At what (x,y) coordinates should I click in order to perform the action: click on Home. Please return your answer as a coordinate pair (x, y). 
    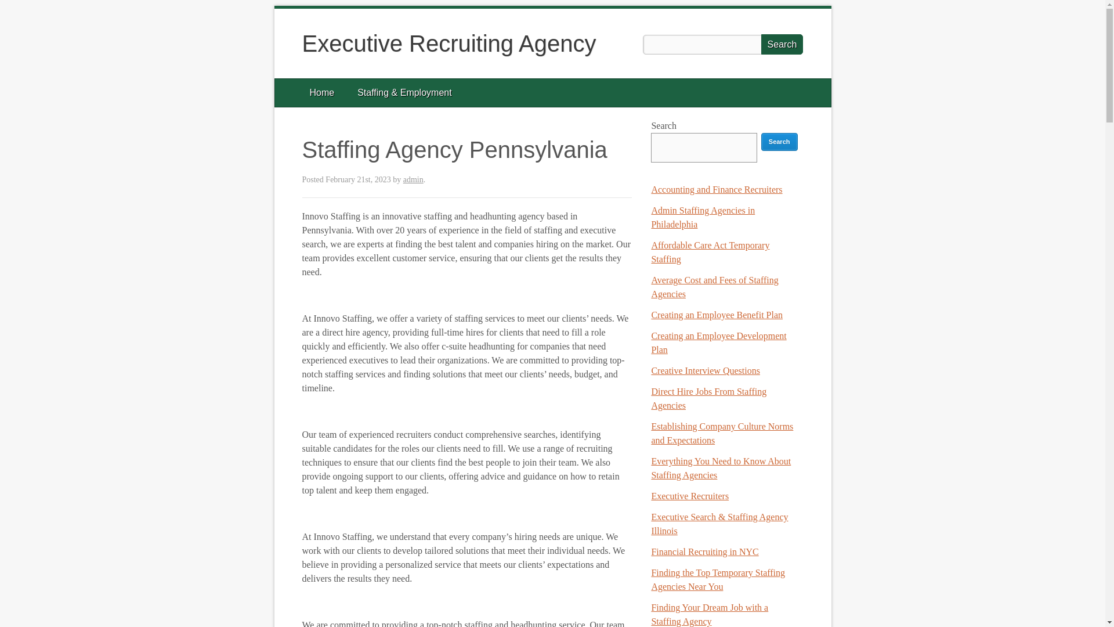
    Looking at the image, I should click on (323, 93).